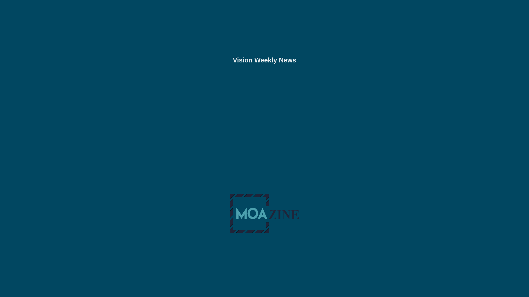 The height and width of the screenshot is (297, 529). What do you see at coordinates (261, 291) in the screenshot?
I see `Print` at bounding box center [261, 291].